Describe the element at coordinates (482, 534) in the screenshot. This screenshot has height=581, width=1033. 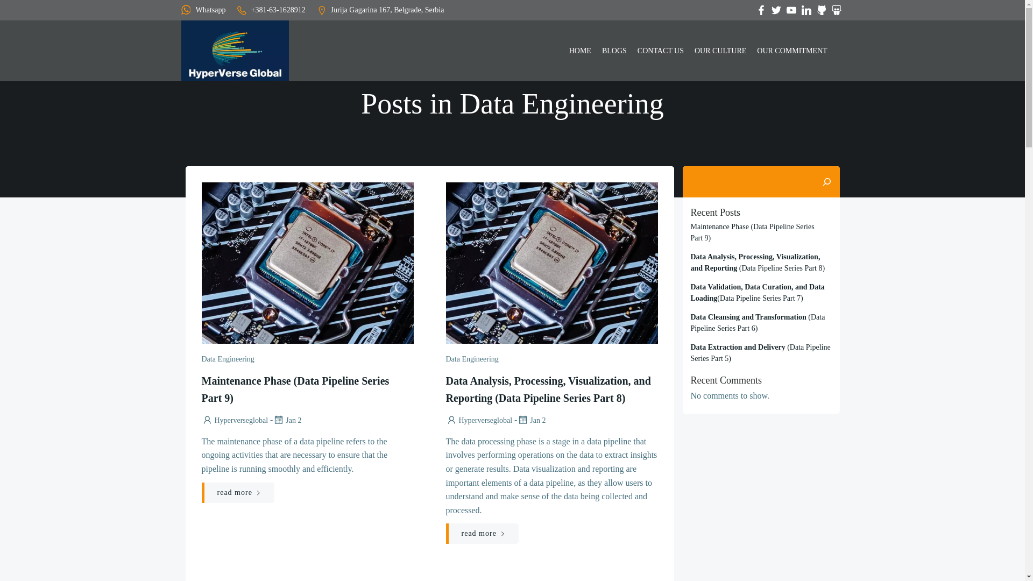
I see `read more` at that location.